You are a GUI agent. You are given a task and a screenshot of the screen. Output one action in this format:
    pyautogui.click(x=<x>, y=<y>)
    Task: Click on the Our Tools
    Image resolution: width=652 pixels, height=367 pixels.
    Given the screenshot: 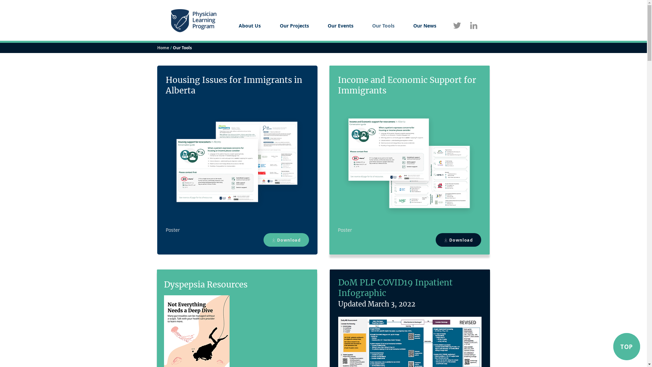 What is the action you would take?
    pyautogui.click(x=383, y=26)
    